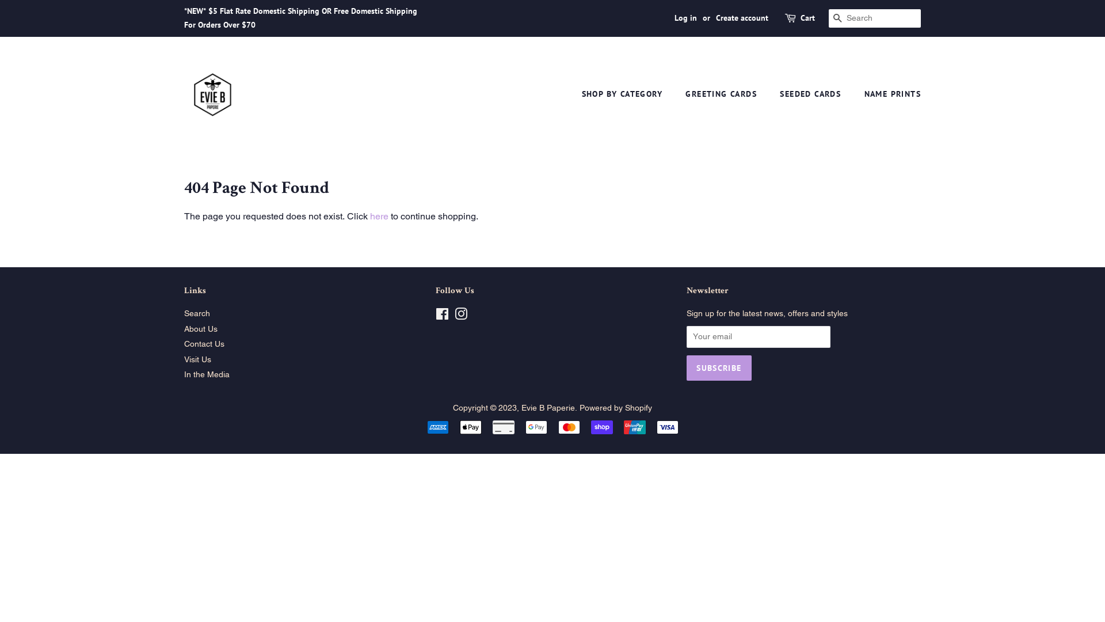 Image resolution: width=1105 pixels, height=622 pixels. I want to click on Facebook, so click(442, 316).